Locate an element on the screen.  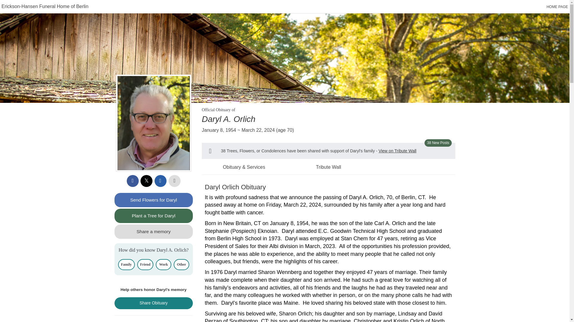
View on Tribute Wall is located at coordinates (397, 151).